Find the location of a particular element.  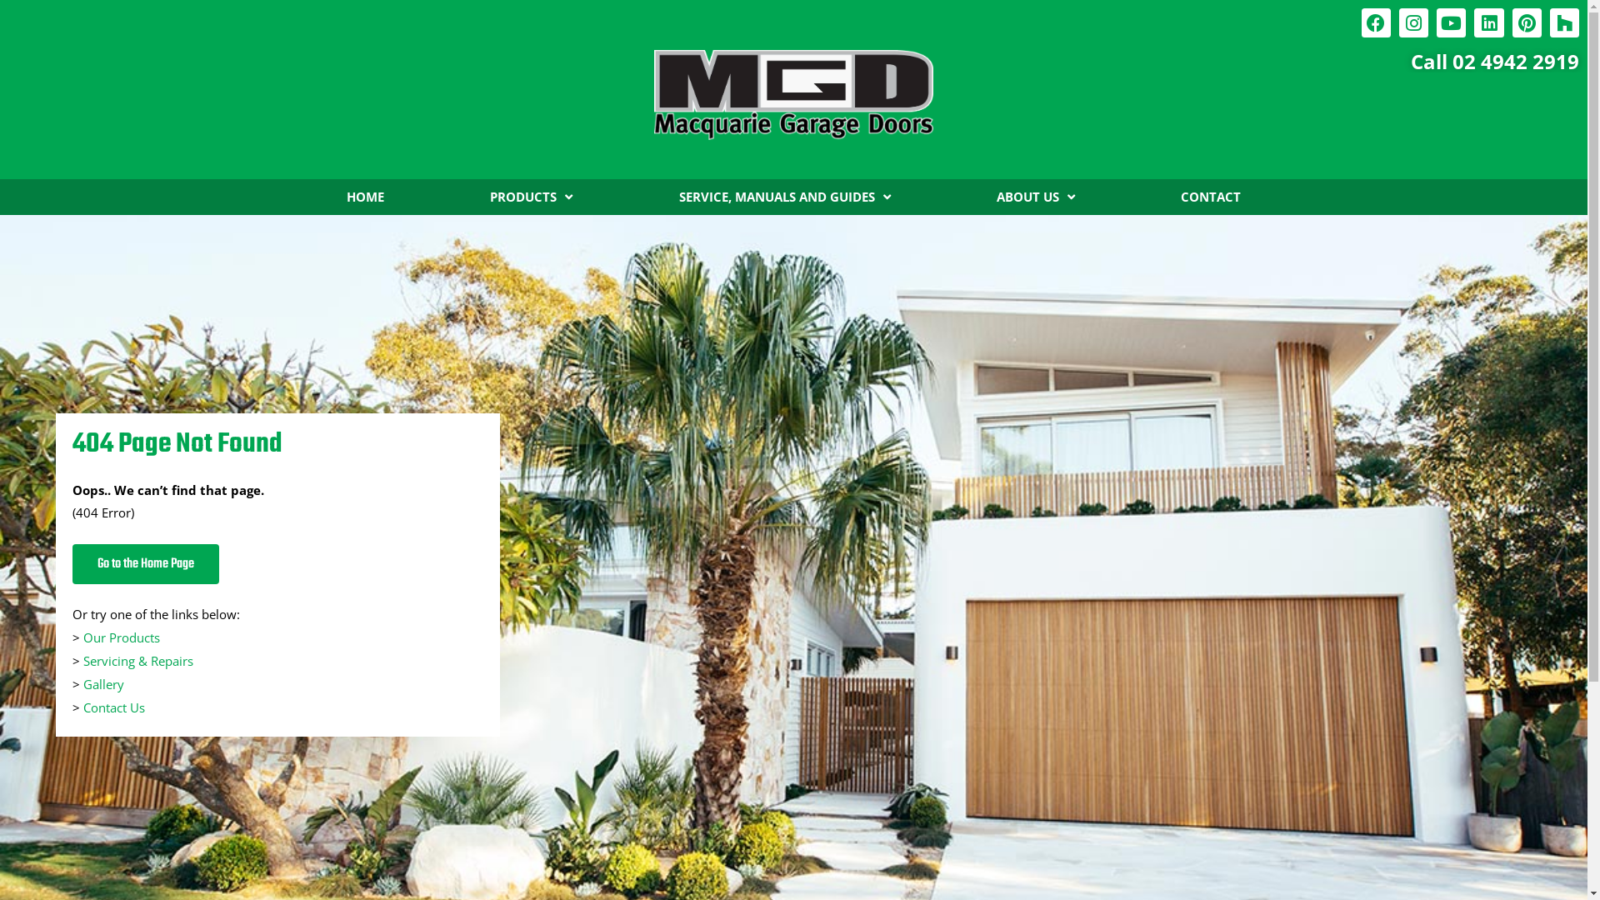

PRODUCTS is located at coordinates (532, 197).